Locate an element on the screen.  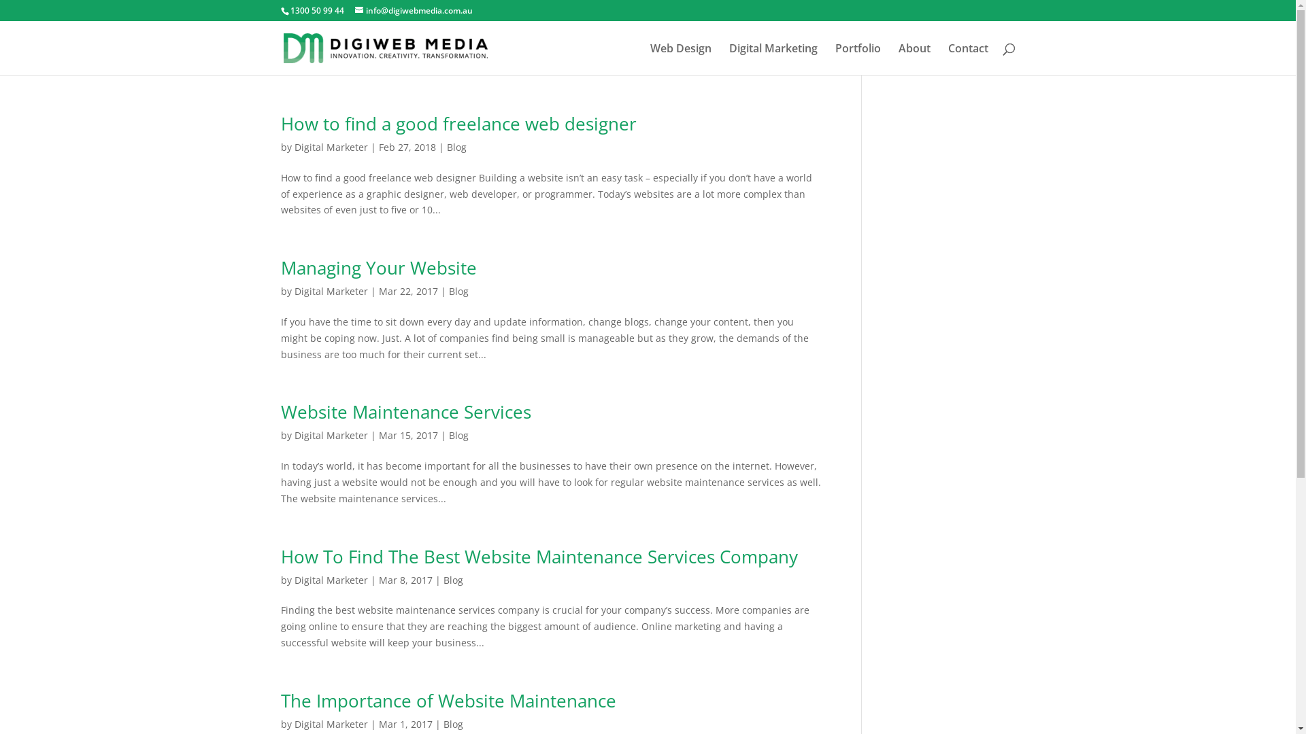
Blog is located at coordinates (453, 580).